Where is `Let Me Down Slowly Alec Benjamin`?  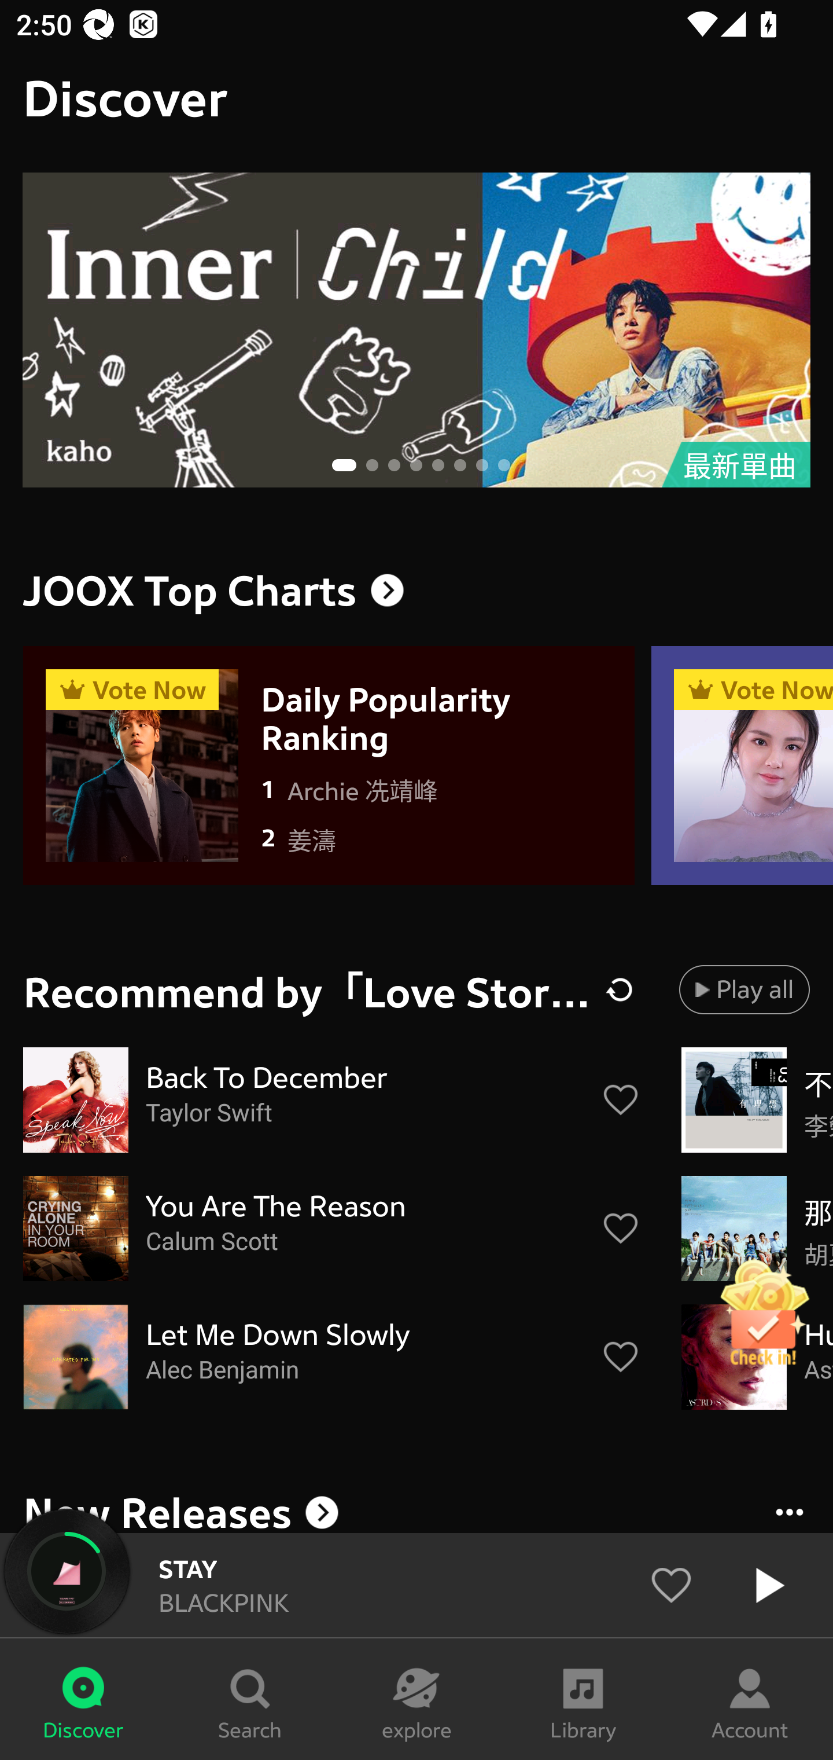
Let Me Down Slowly Alec Benjamin is located at coordinates (332, 1357).